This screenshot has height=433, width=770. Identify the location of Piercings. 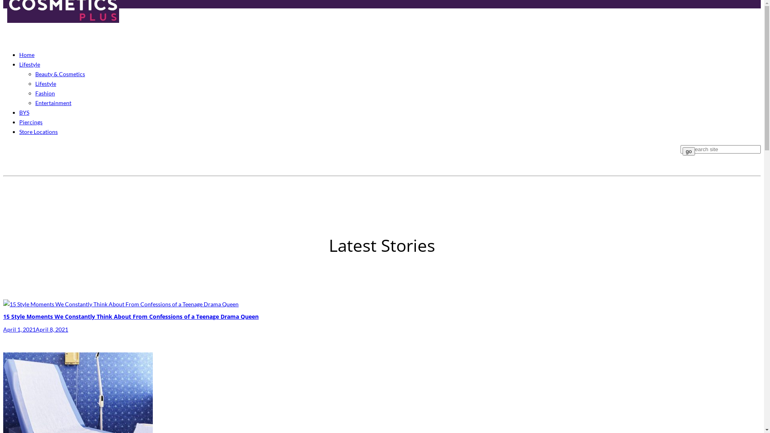
(31, 122).